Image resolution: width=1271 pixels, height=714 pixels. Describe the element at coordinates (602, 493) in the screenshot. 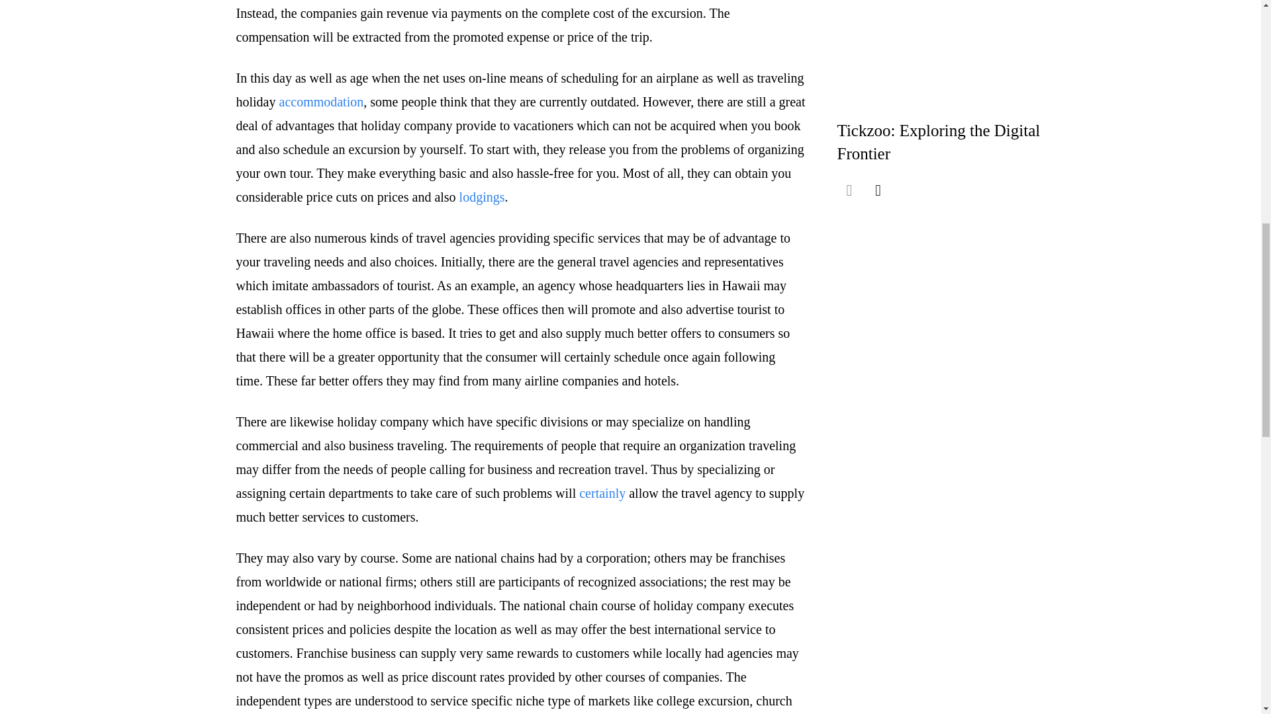

I see `certainly` at that location.